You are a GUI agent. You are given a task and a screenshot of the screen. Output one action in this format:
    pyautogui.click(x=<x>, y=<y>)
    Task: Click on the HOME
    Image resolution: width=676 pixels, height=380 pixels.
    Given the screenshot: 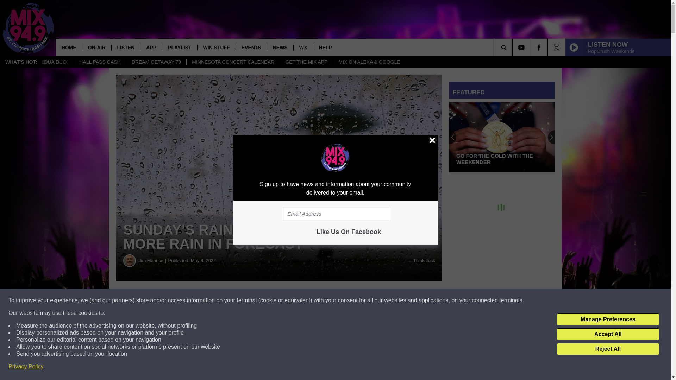 What is the action you would take?
    pyautogui.click(x=69, y=47)
    